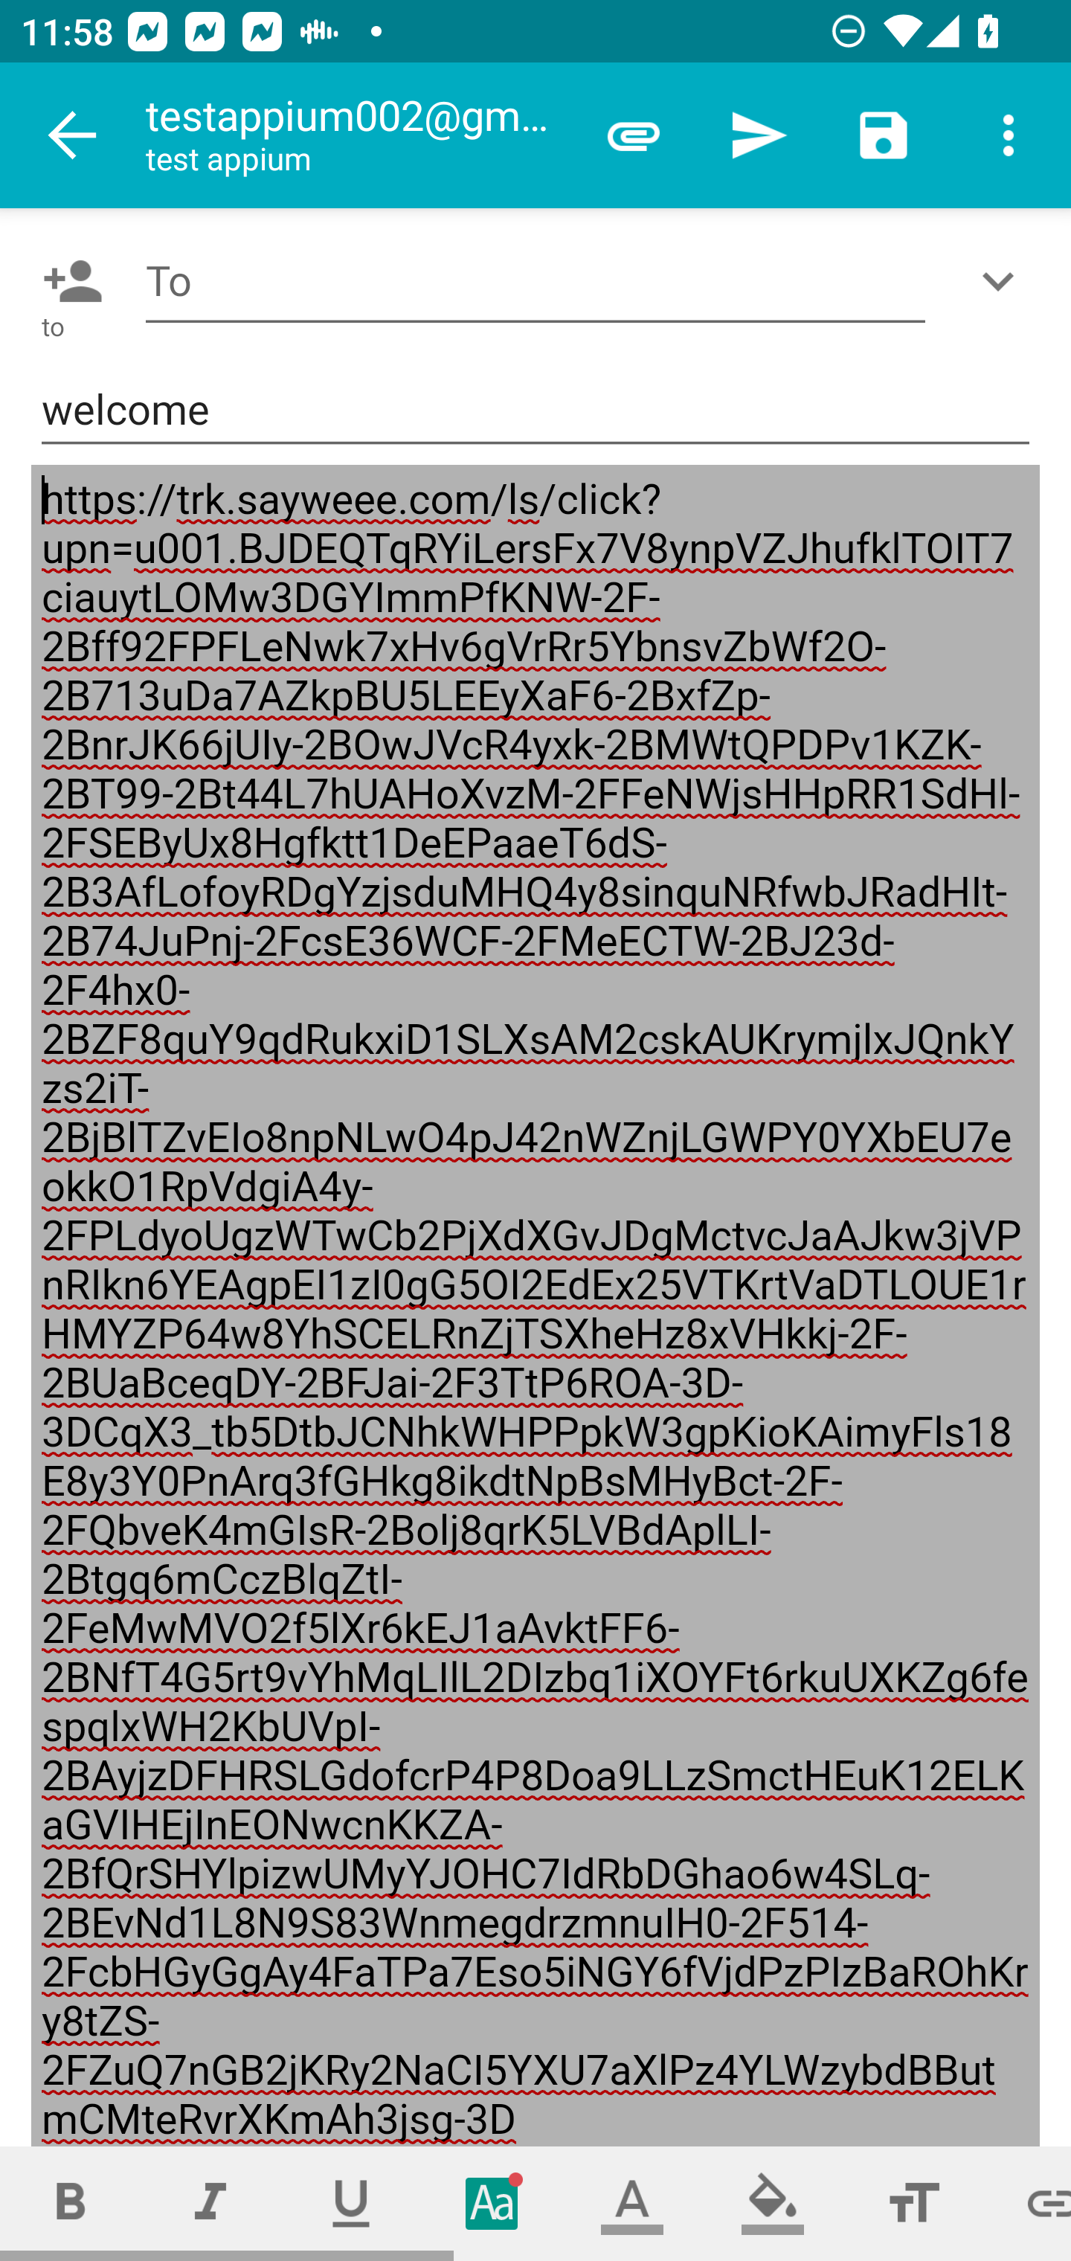 The width and height of the screenshot is (1071, 2261). Describe the element at coordinates (210, 2203) in the screenshot. I see `Italic` at that location.